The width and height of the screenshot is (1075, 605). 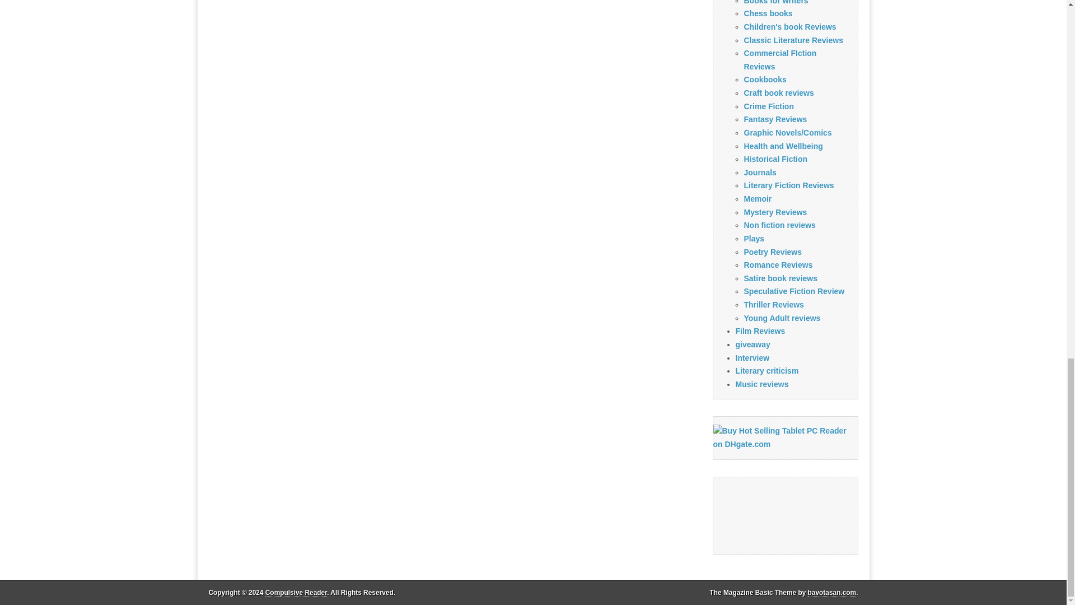 What do you see at coordinates (779, 60) in the screenshot?
I see `Commercial FIction Reviews` at bounding box center [779, 60].